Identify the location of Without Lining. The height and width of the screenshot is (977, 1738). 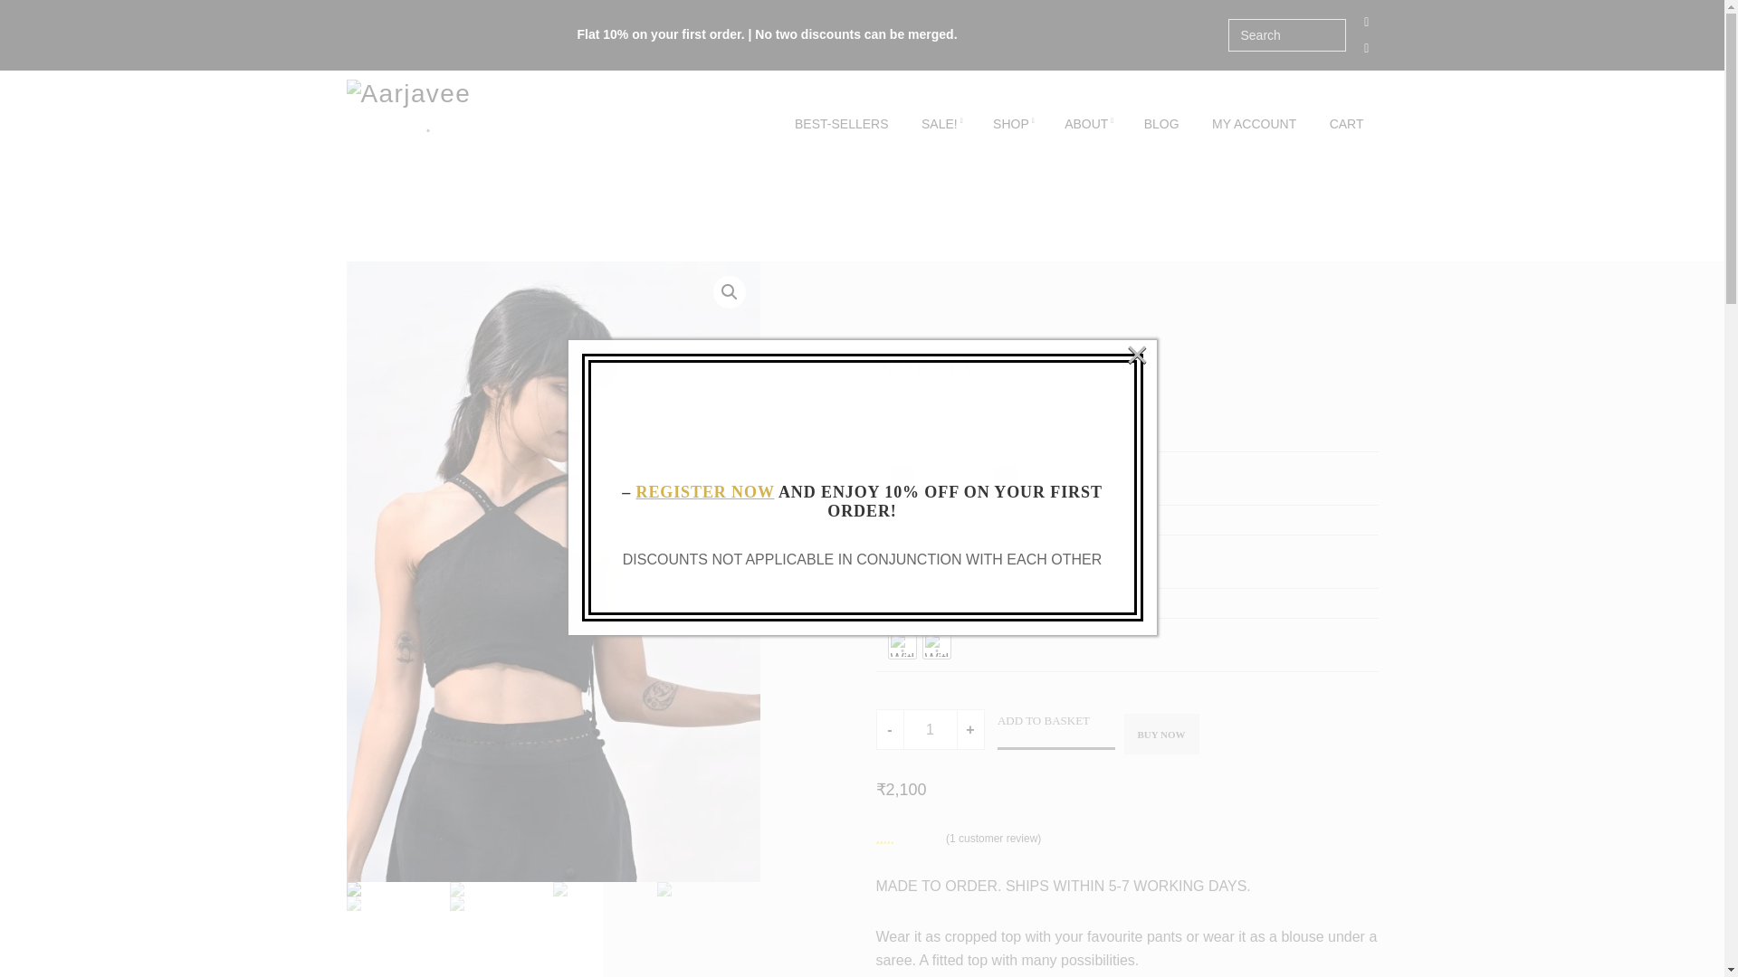
(936, 644).